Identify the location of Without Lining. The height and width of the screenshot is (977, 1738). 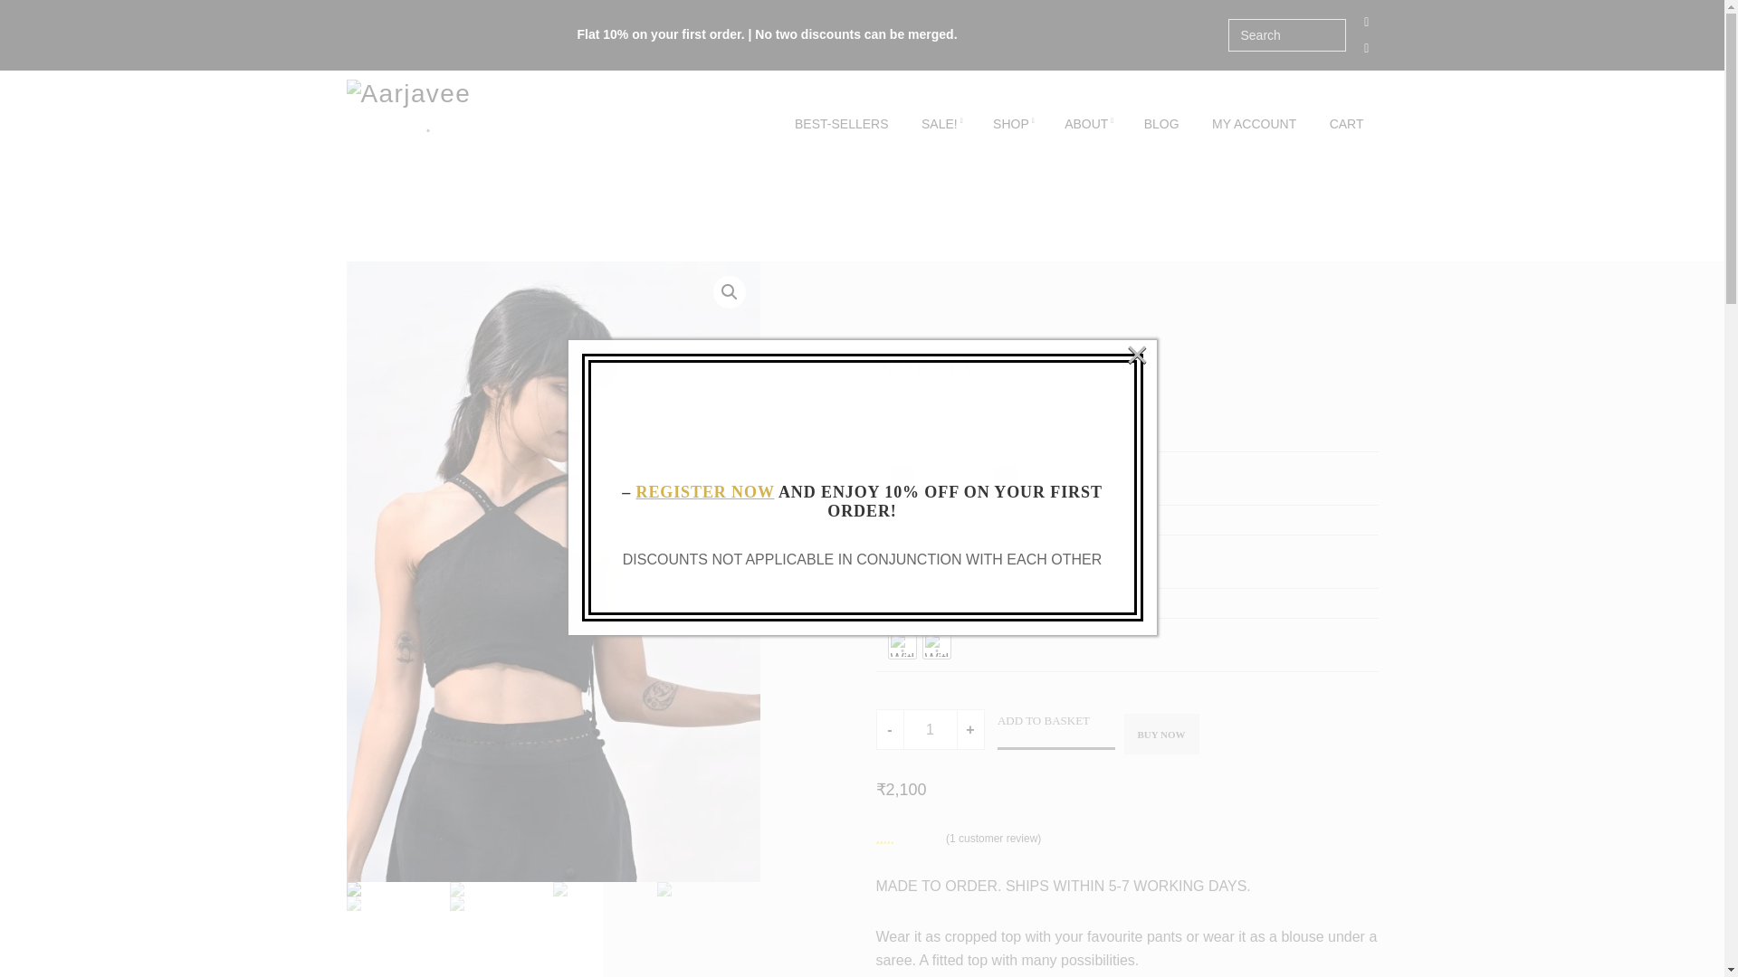
(936, 644).